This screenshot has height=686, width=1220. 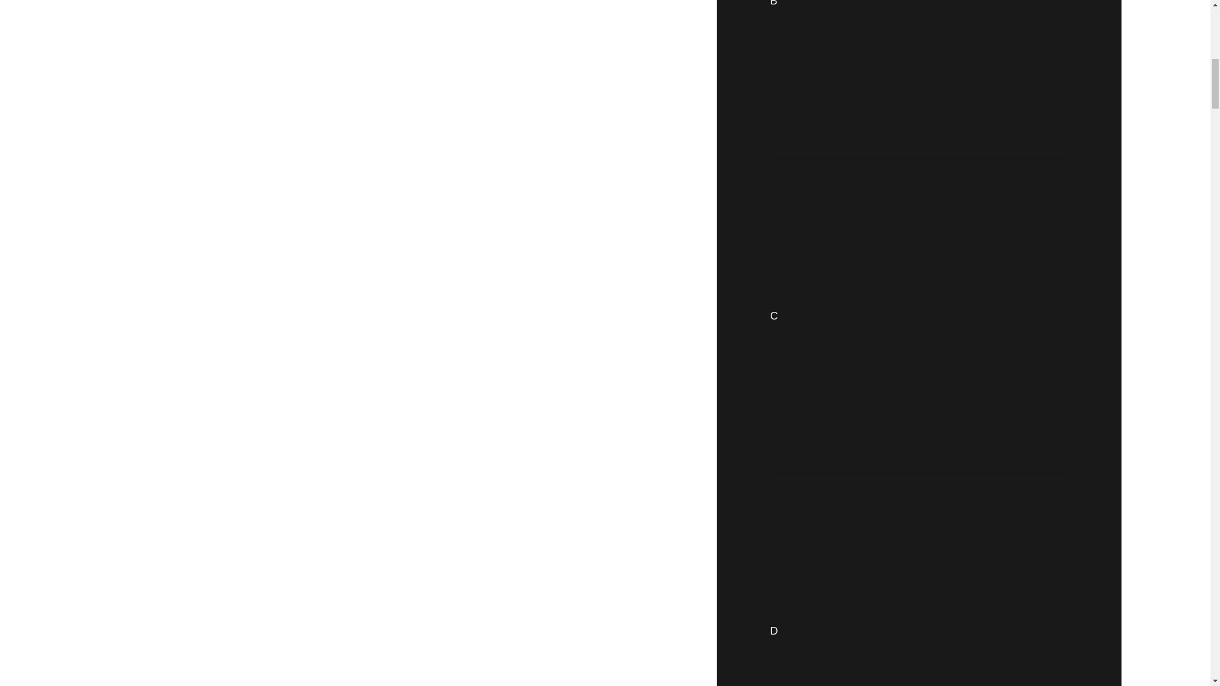 I want to click on Open child menu of D, so click(x=923, y=586).